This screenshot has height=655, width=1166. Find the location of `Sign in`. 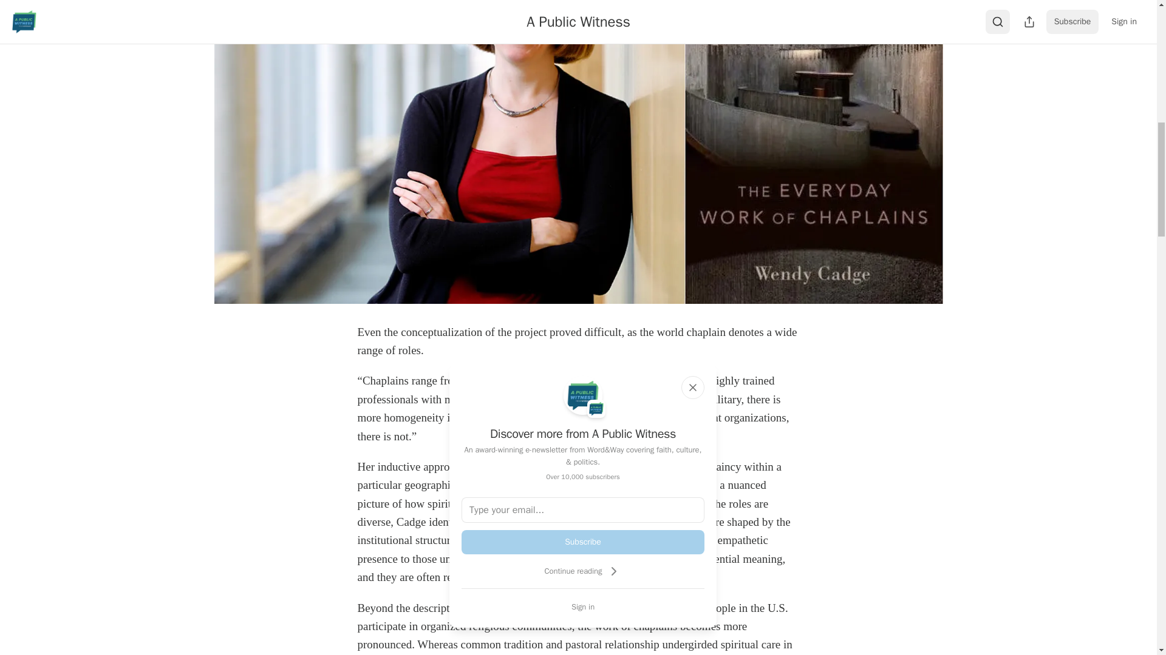

Sign in is located at coordinates (583, 606).